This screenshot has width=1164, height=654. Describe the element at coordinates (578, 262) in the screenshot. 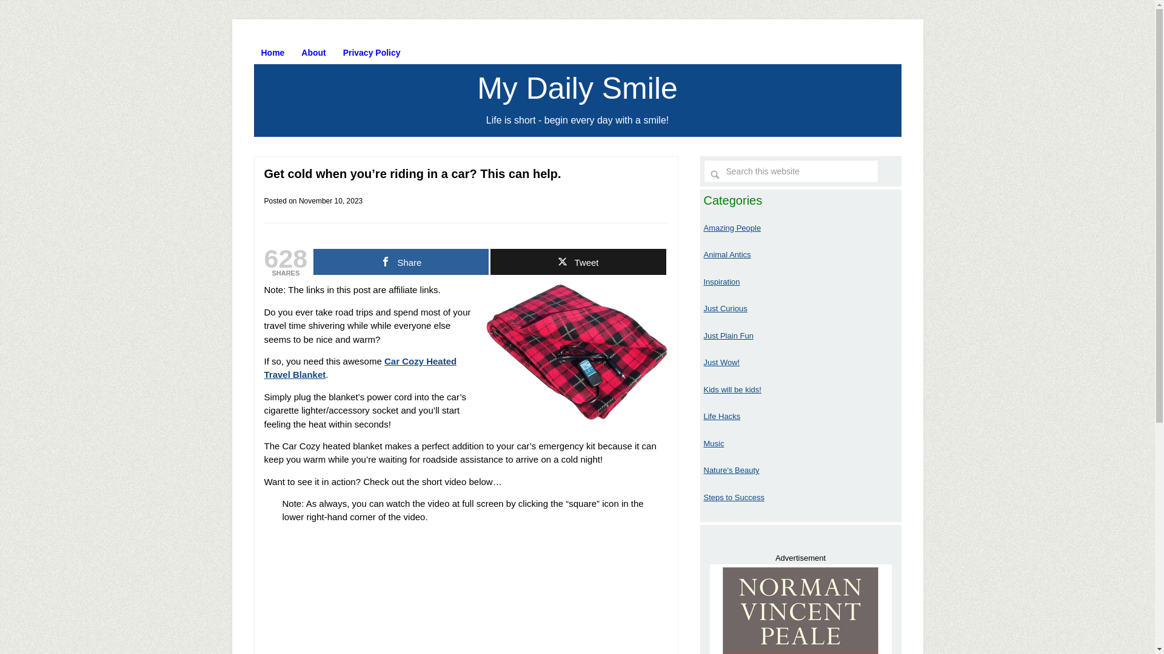

I see `Tweet` at that location.